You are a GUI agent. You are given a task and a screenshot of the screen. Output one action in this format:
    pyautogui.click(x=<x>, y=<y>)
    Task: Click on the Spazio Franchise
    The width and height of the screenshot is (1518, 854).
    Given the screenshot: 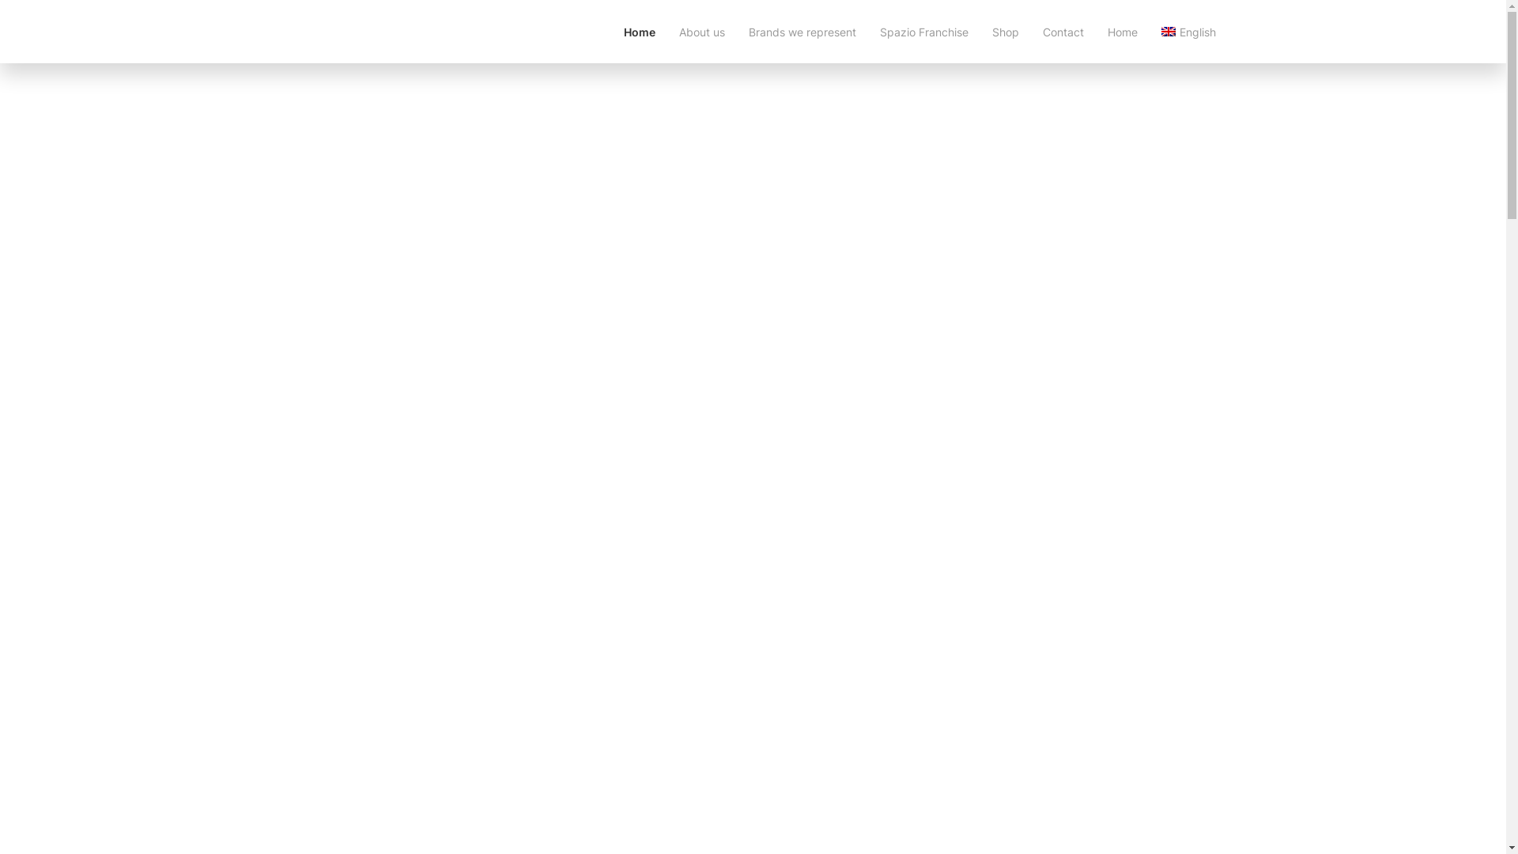 What is the action you would take?
    pyautogui.click(x=924, y=32)
    